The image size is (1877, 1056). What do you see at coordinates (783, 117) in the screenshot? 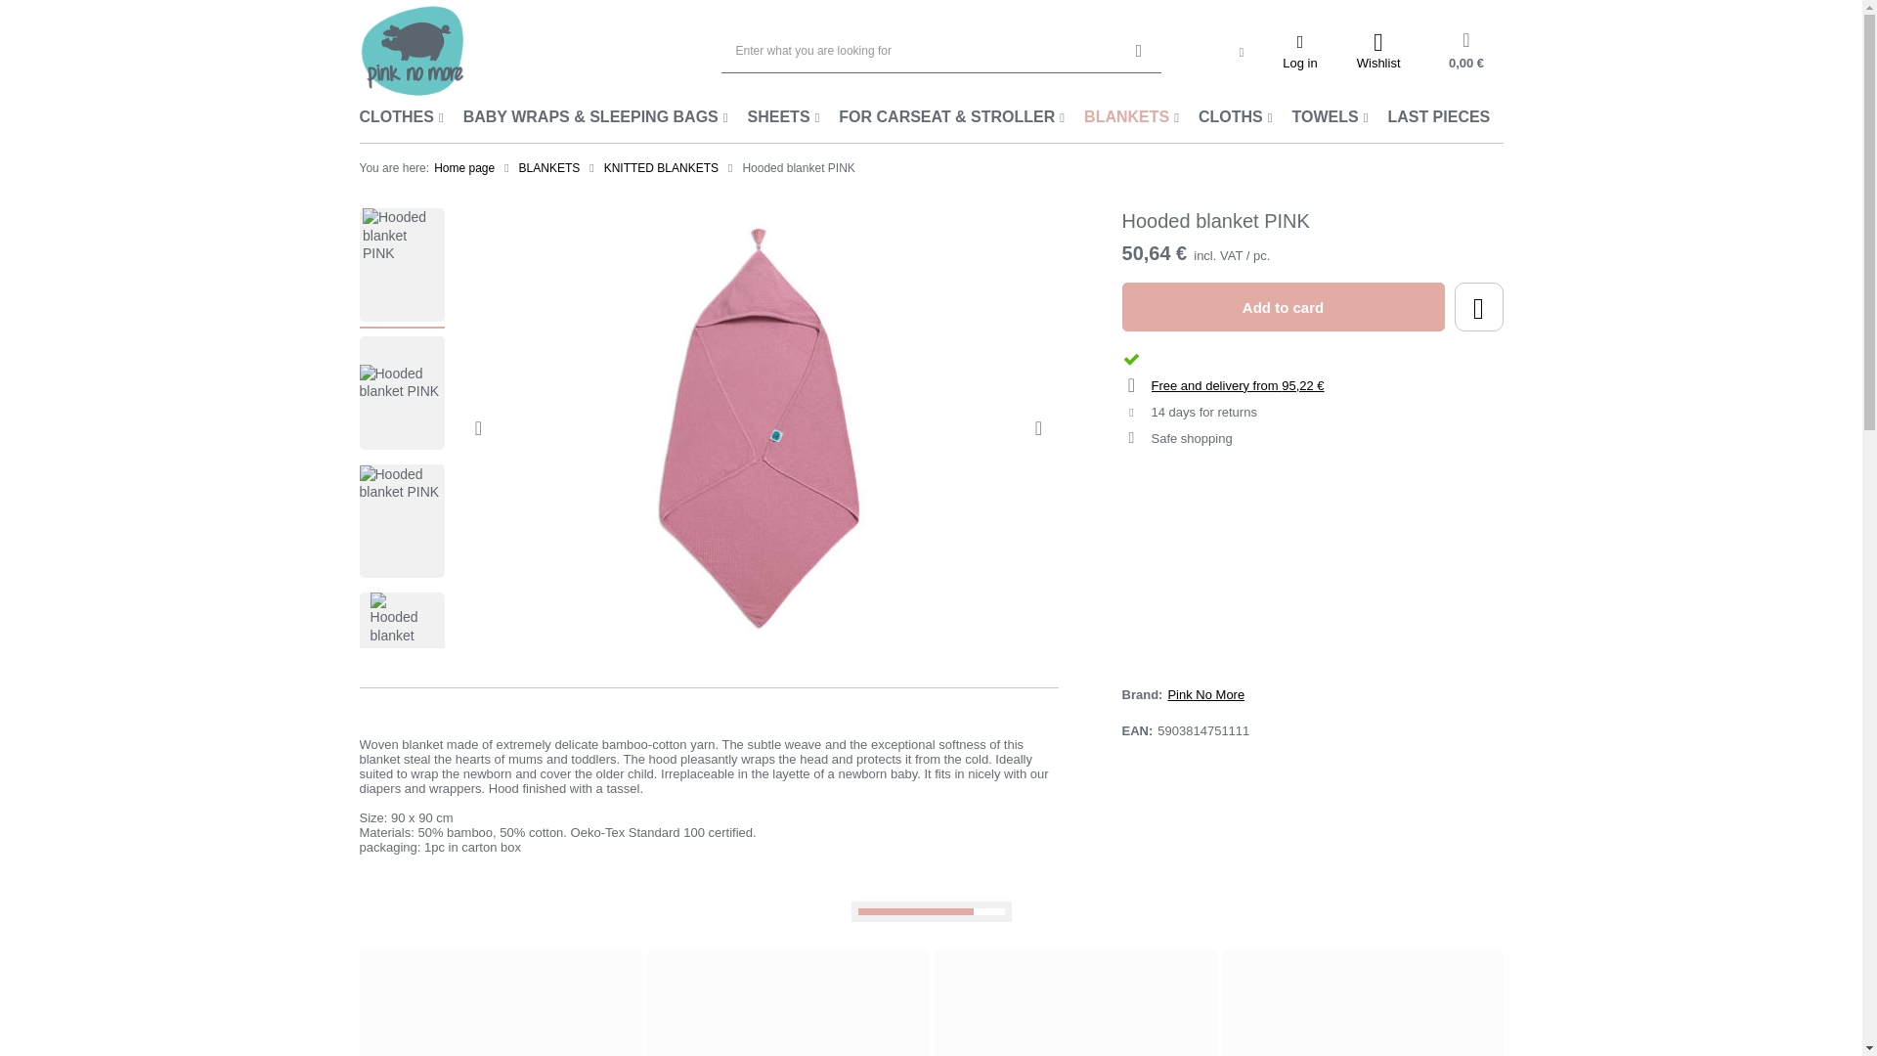
I see `SHEETS` at bounding box center [783, 117].